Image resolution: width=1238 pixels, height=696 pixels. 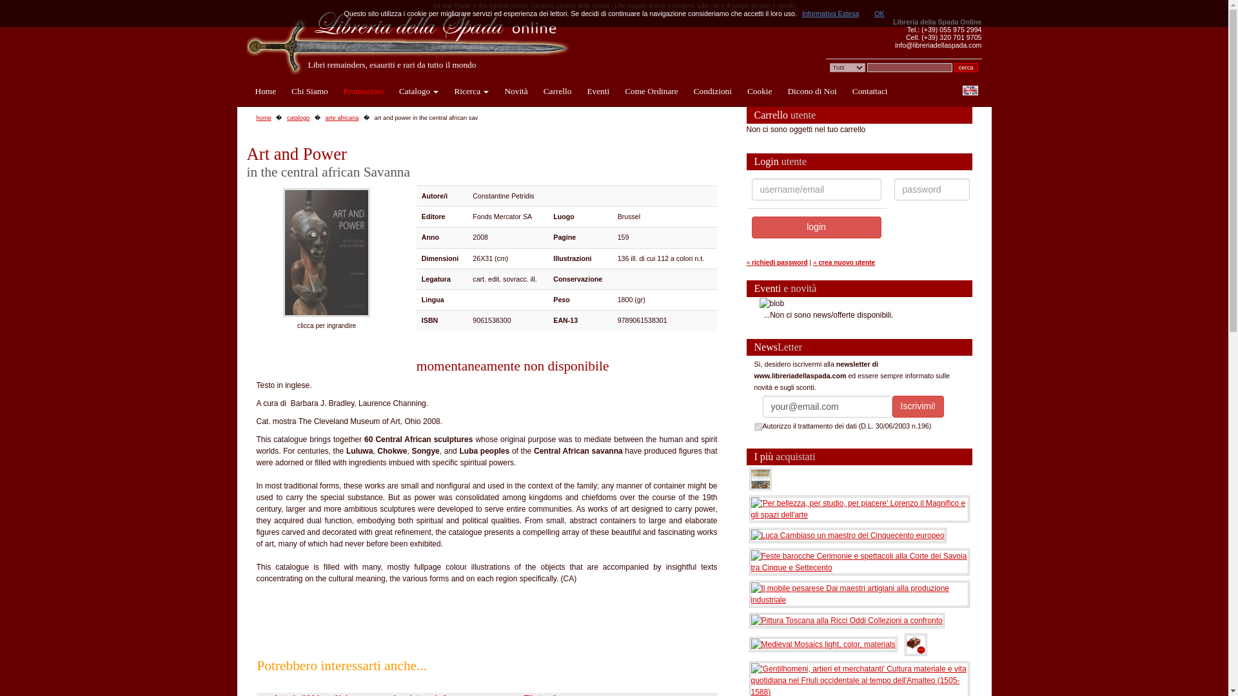 What do you see at coordinates (966, 68) in the screenshot?
I see `cerca` at bounding box center [966, 68].